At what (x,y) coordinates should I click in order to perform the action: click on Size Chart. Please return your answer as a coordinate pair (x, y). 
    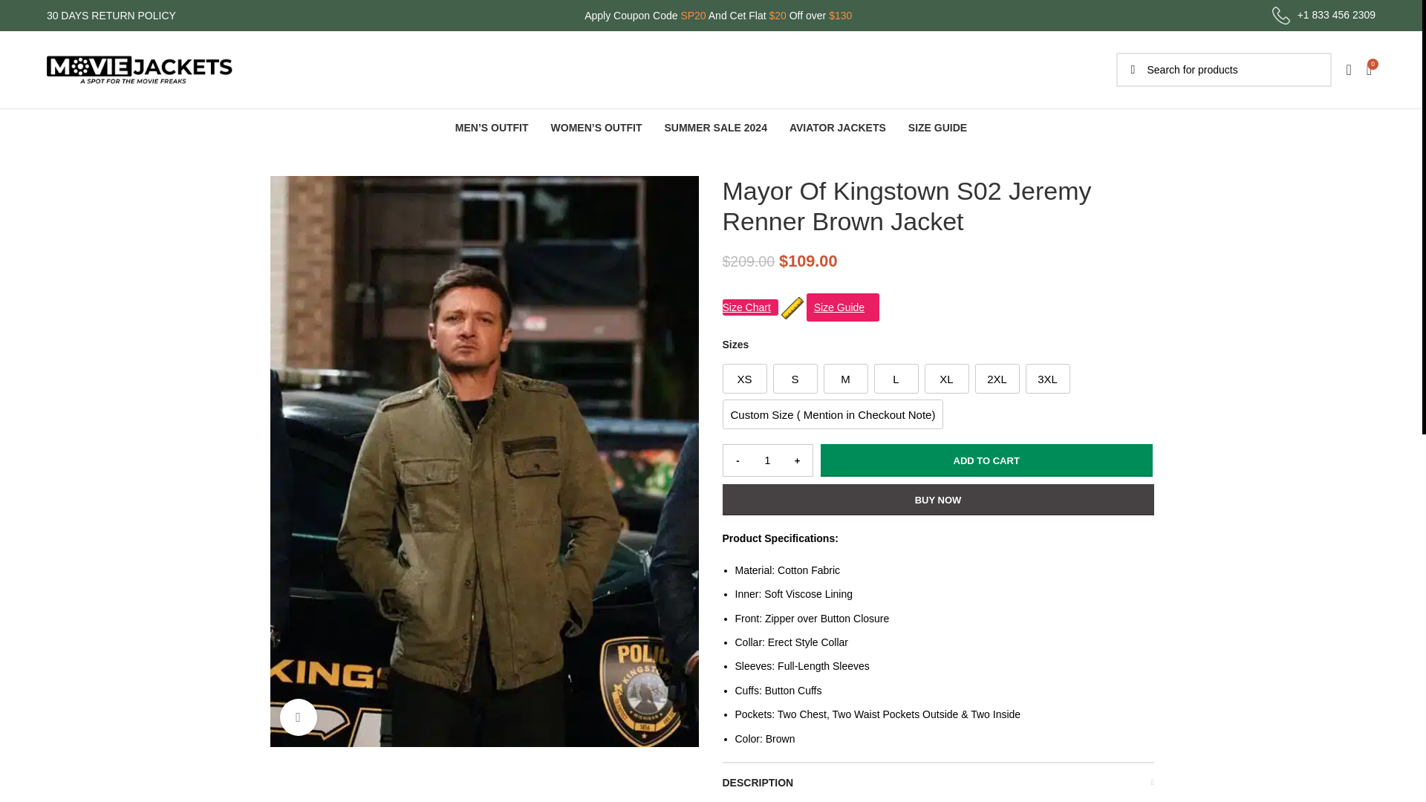
    Looking at the image, I should click on (293, 600).